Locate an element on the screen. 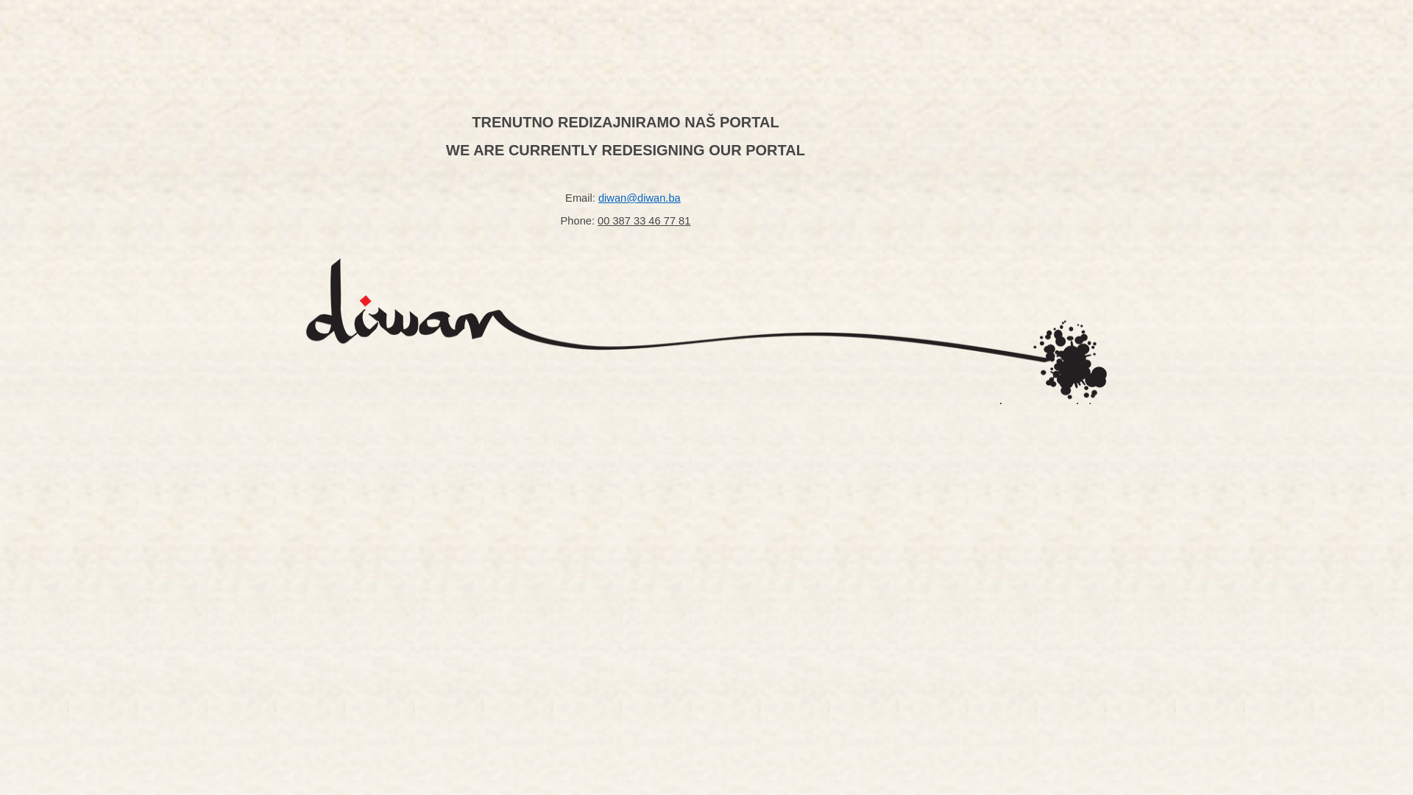 The height and width of the screenshot is (795, 1413). diwan@diwan.ba is located at coordinates (640, 198).